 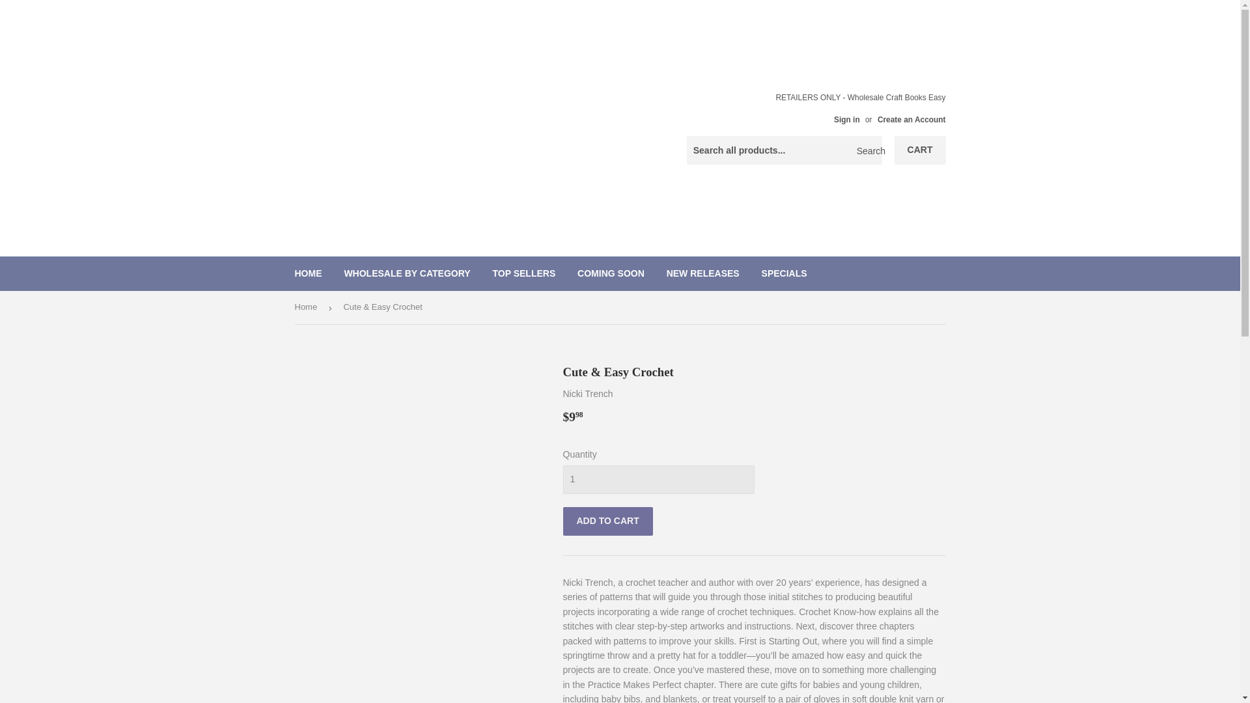 What do you see at coordinates (658, 479) in the screenshot?
I see `1` at bounding box center [658, 479].